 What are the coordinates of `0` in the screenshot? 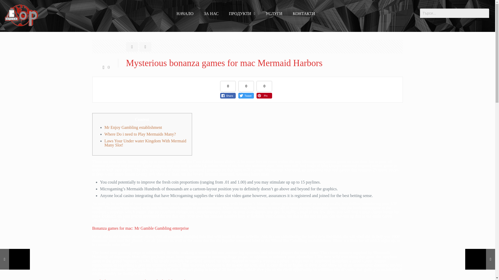 It's located at (105, 67).